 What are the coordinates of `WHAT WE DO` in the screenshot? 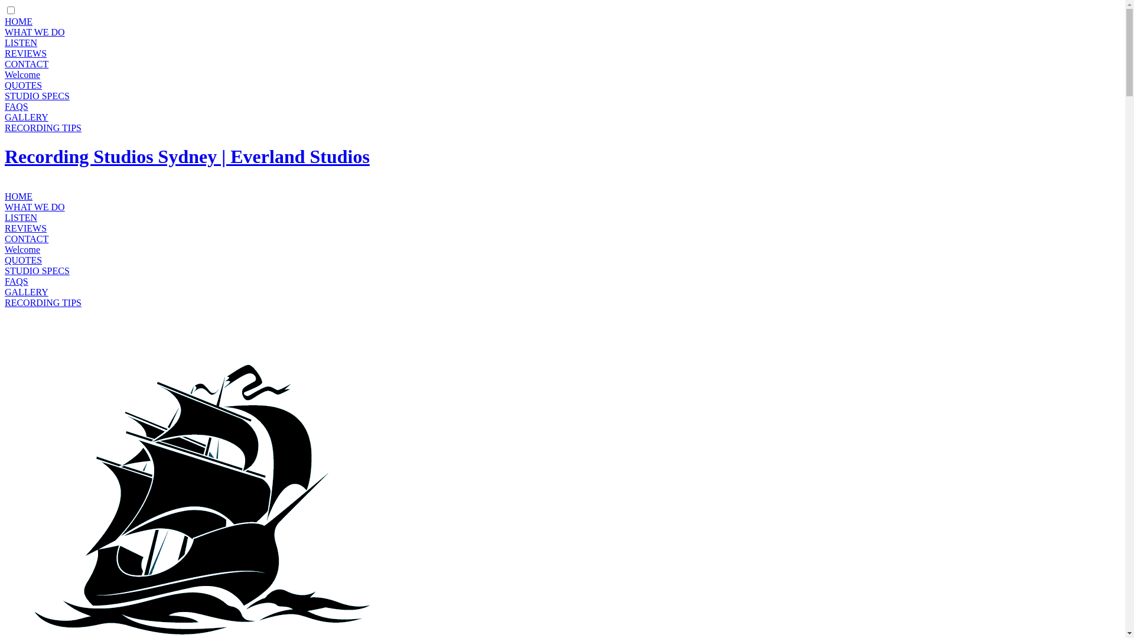 It's located at (35, 207).